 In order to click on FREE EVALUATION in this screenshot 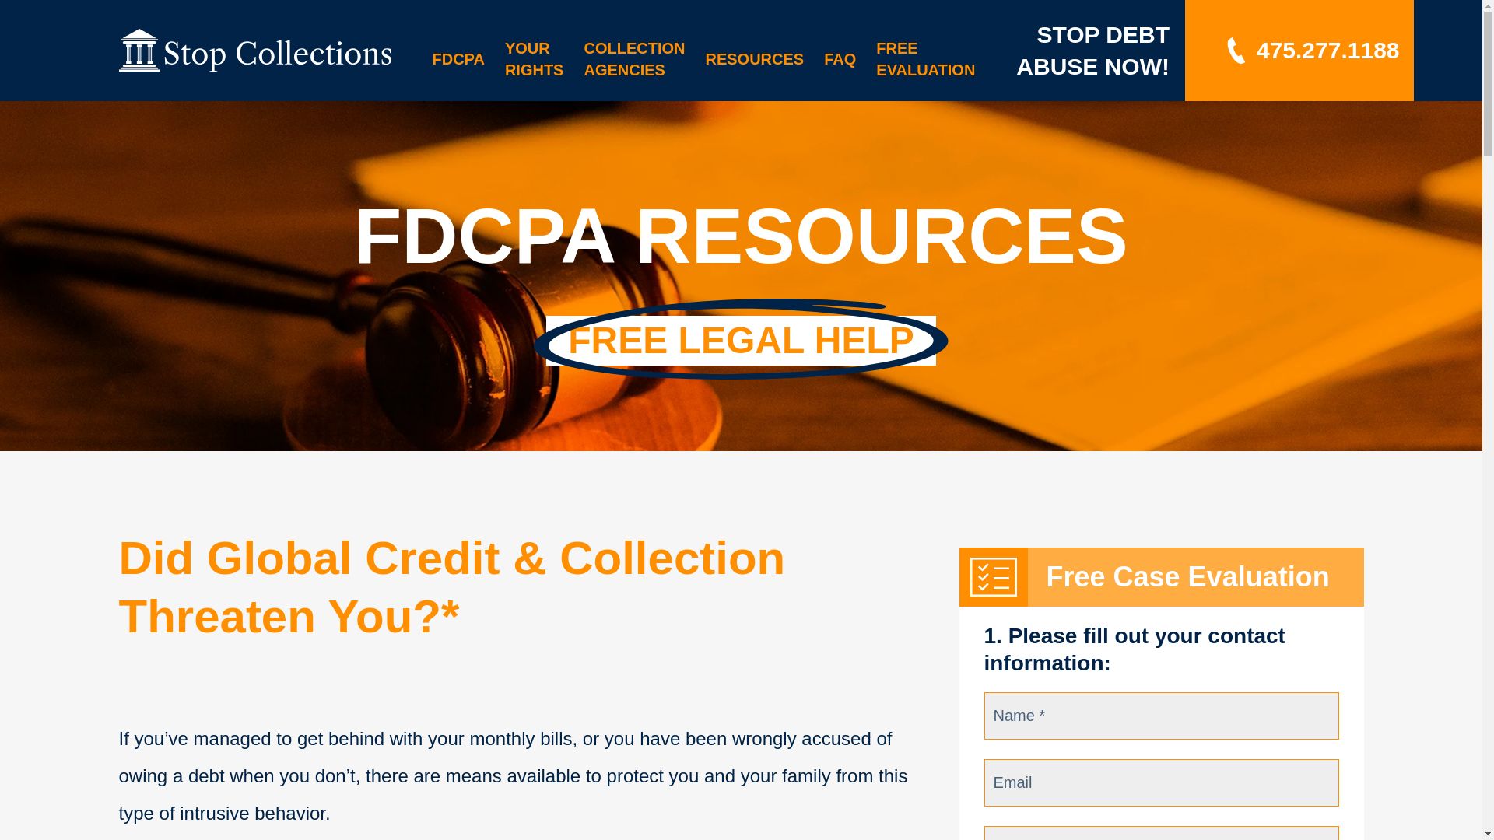, I will do `click(925, 59)`.